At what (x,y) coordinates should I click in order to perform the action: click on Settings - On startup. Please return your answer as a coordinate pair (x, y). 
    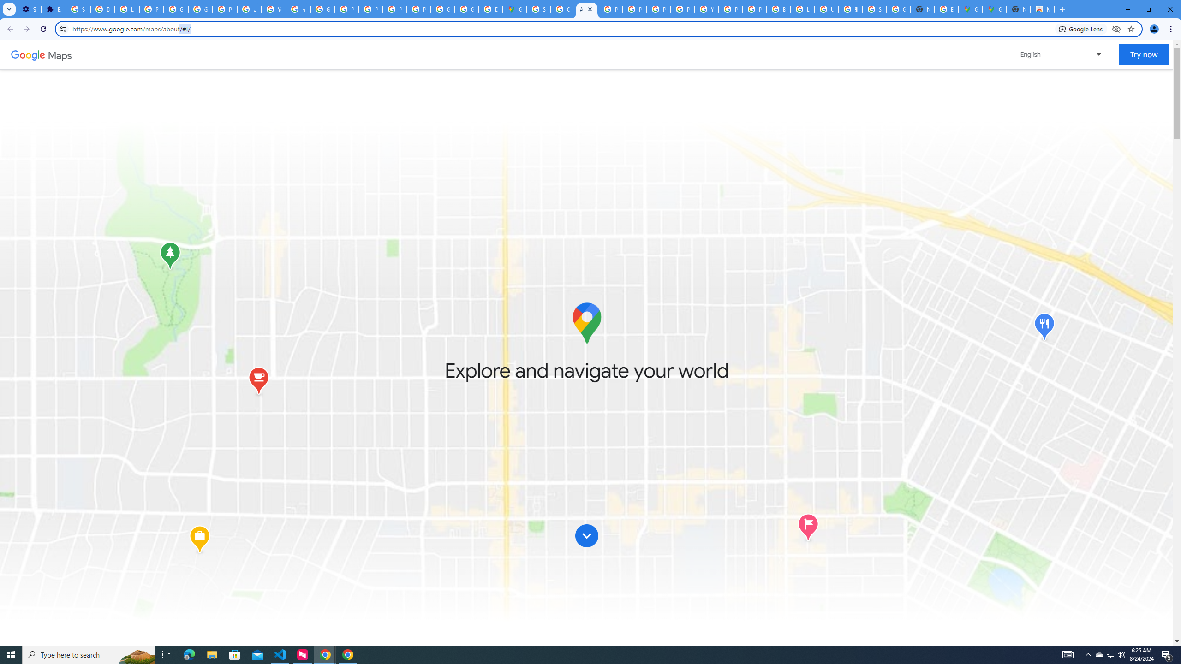
    Looking at the image, I should click on (30, 9).